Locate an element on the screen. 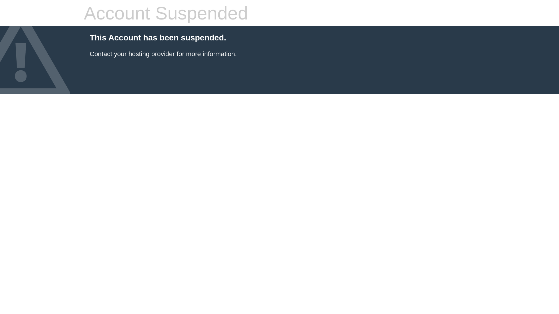 Image resolution: width=559 pixels, height=314 pixels. Contact your hosting provider is located at coordinates (132, 54).